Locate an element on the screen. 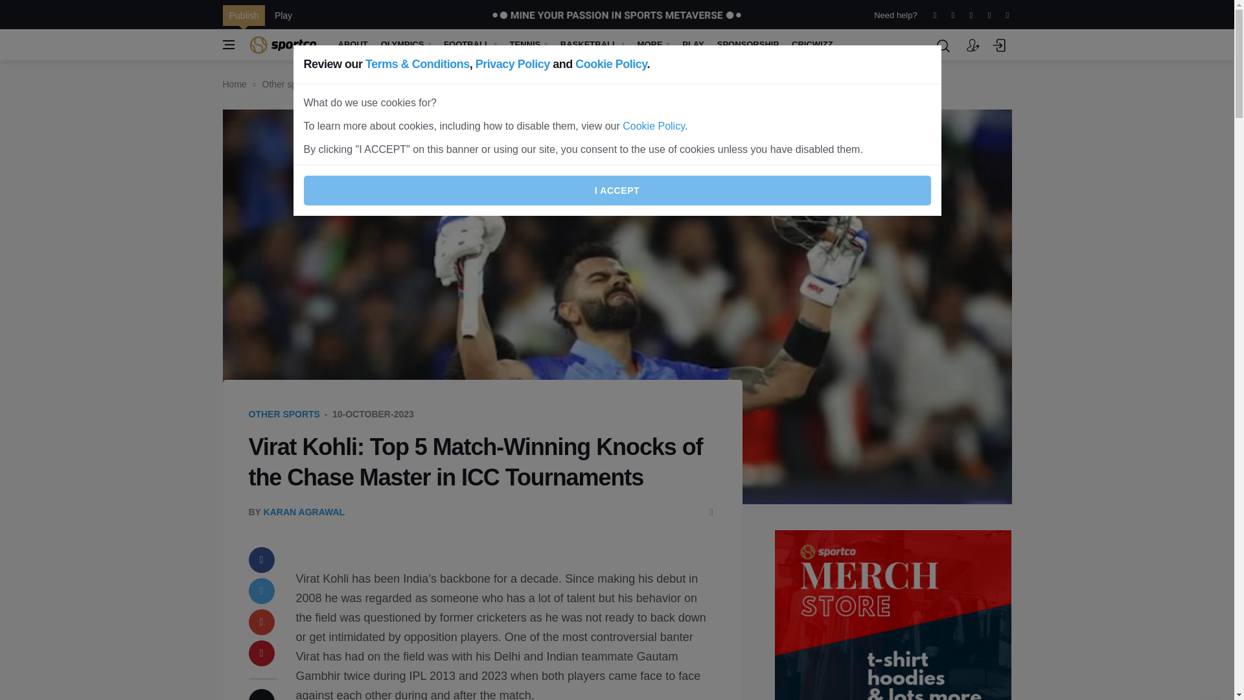 The height and width of the screenshot is (700, 1244). i accept is located at coordinates (617, 191).